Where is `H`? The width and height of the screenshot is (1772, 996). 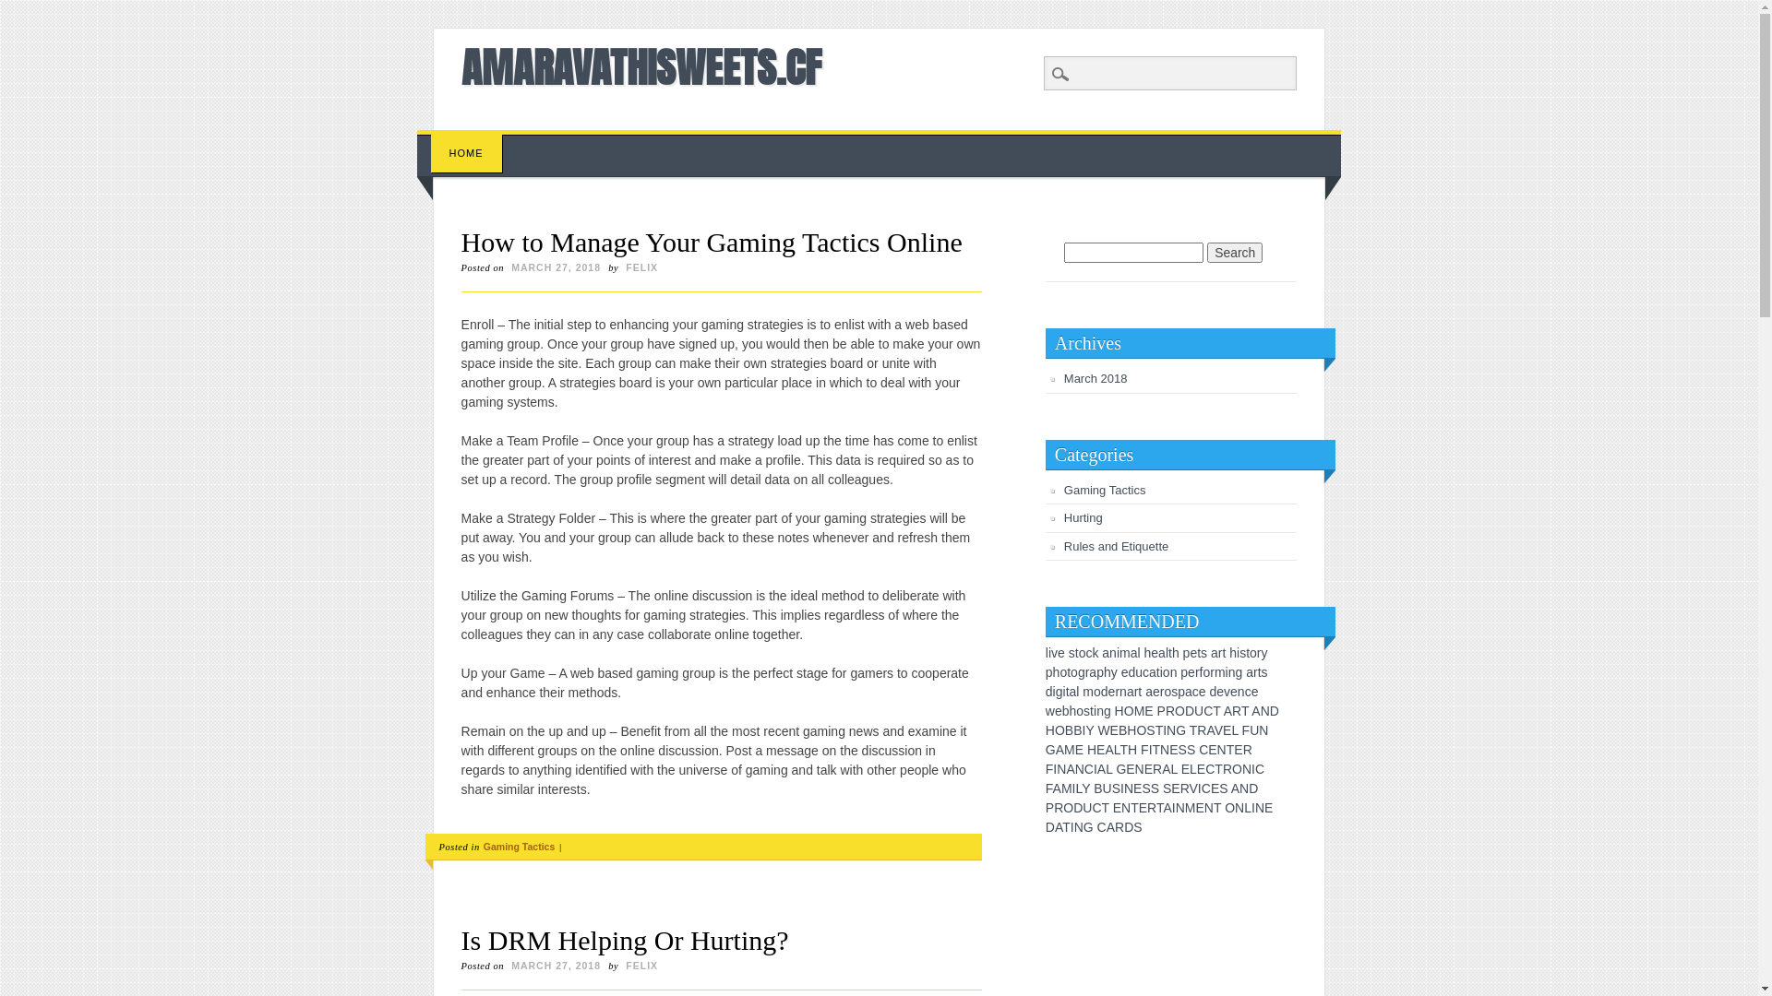
H is located at coordinates (1050, 730).